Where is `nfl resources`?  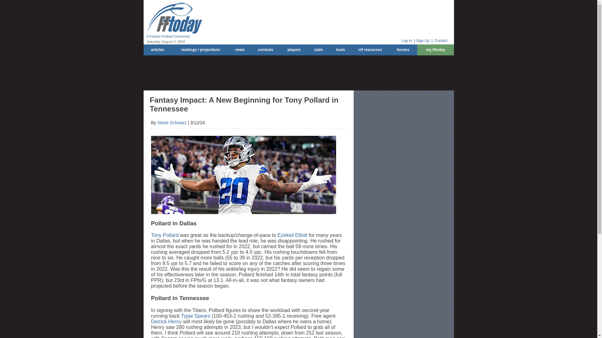
nfl resources is located at coordinates (370, 50).